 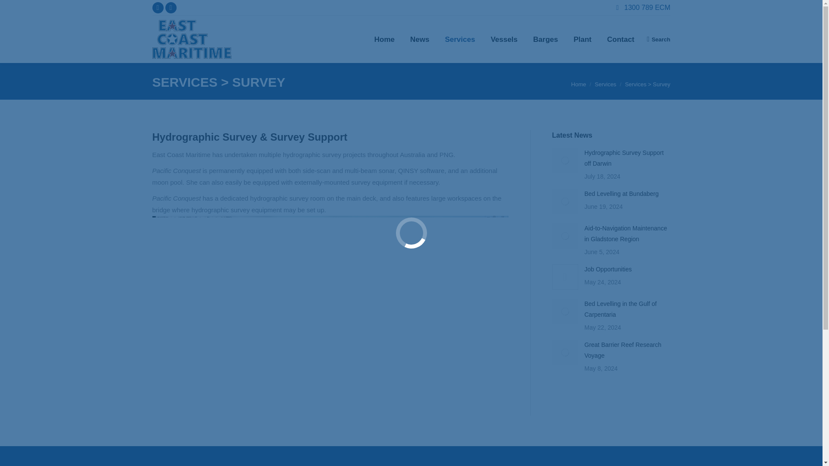 I want to click on Barges, so click(x=546, y=39).